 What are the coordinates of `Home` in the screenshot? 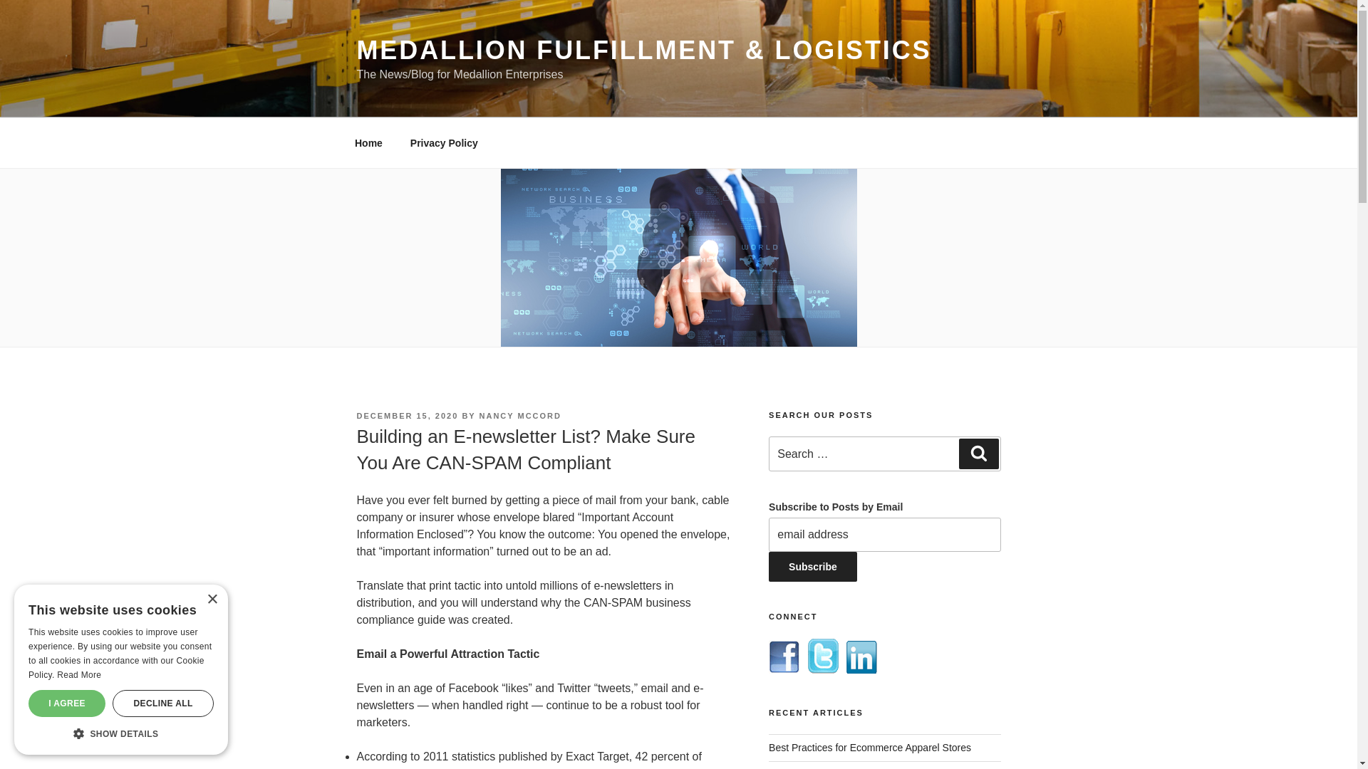 It's located at (368, 142).